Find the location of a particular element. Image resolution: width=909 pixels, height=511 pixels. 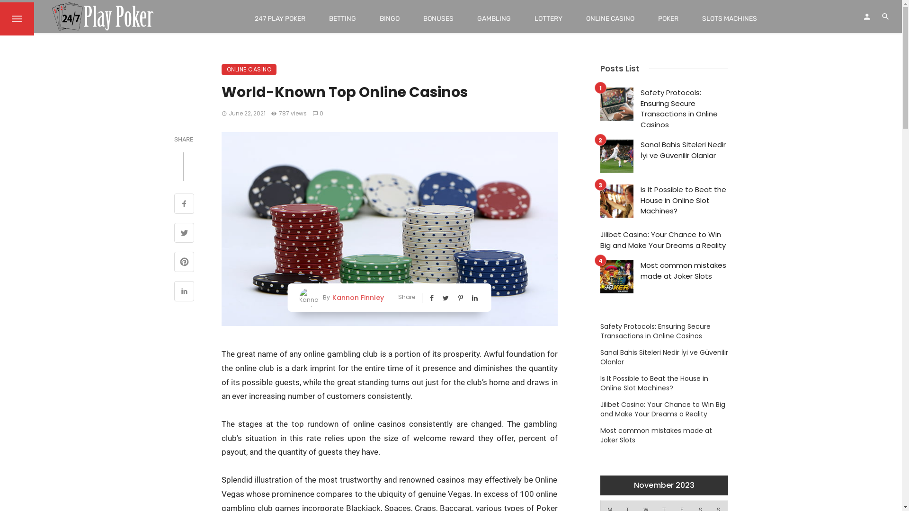

LOTTERY is located at coordinates (548, 19).